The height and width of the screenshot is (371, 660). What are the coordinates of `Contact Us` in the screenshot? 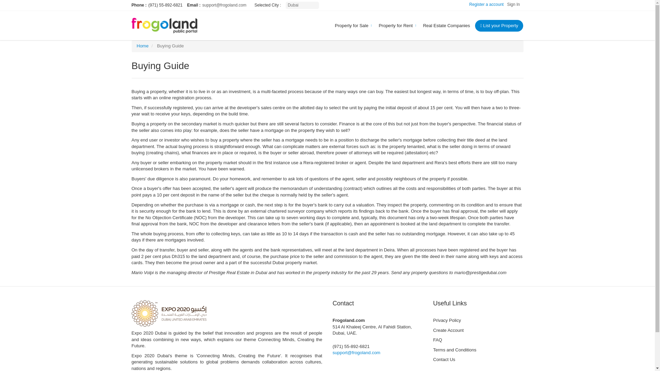 It's located at (478, 359).